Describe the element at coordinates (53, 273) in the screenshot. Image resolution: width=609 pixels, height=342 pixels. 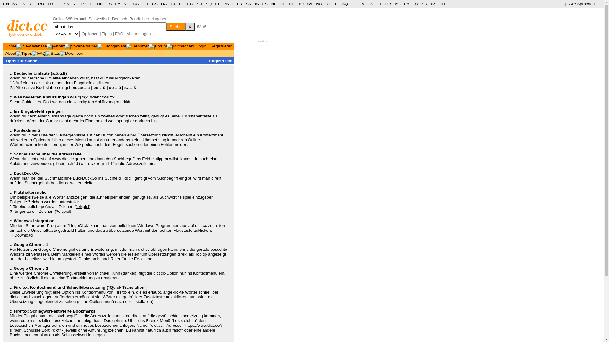
I see `Chrome-Erweiterung` at that location.